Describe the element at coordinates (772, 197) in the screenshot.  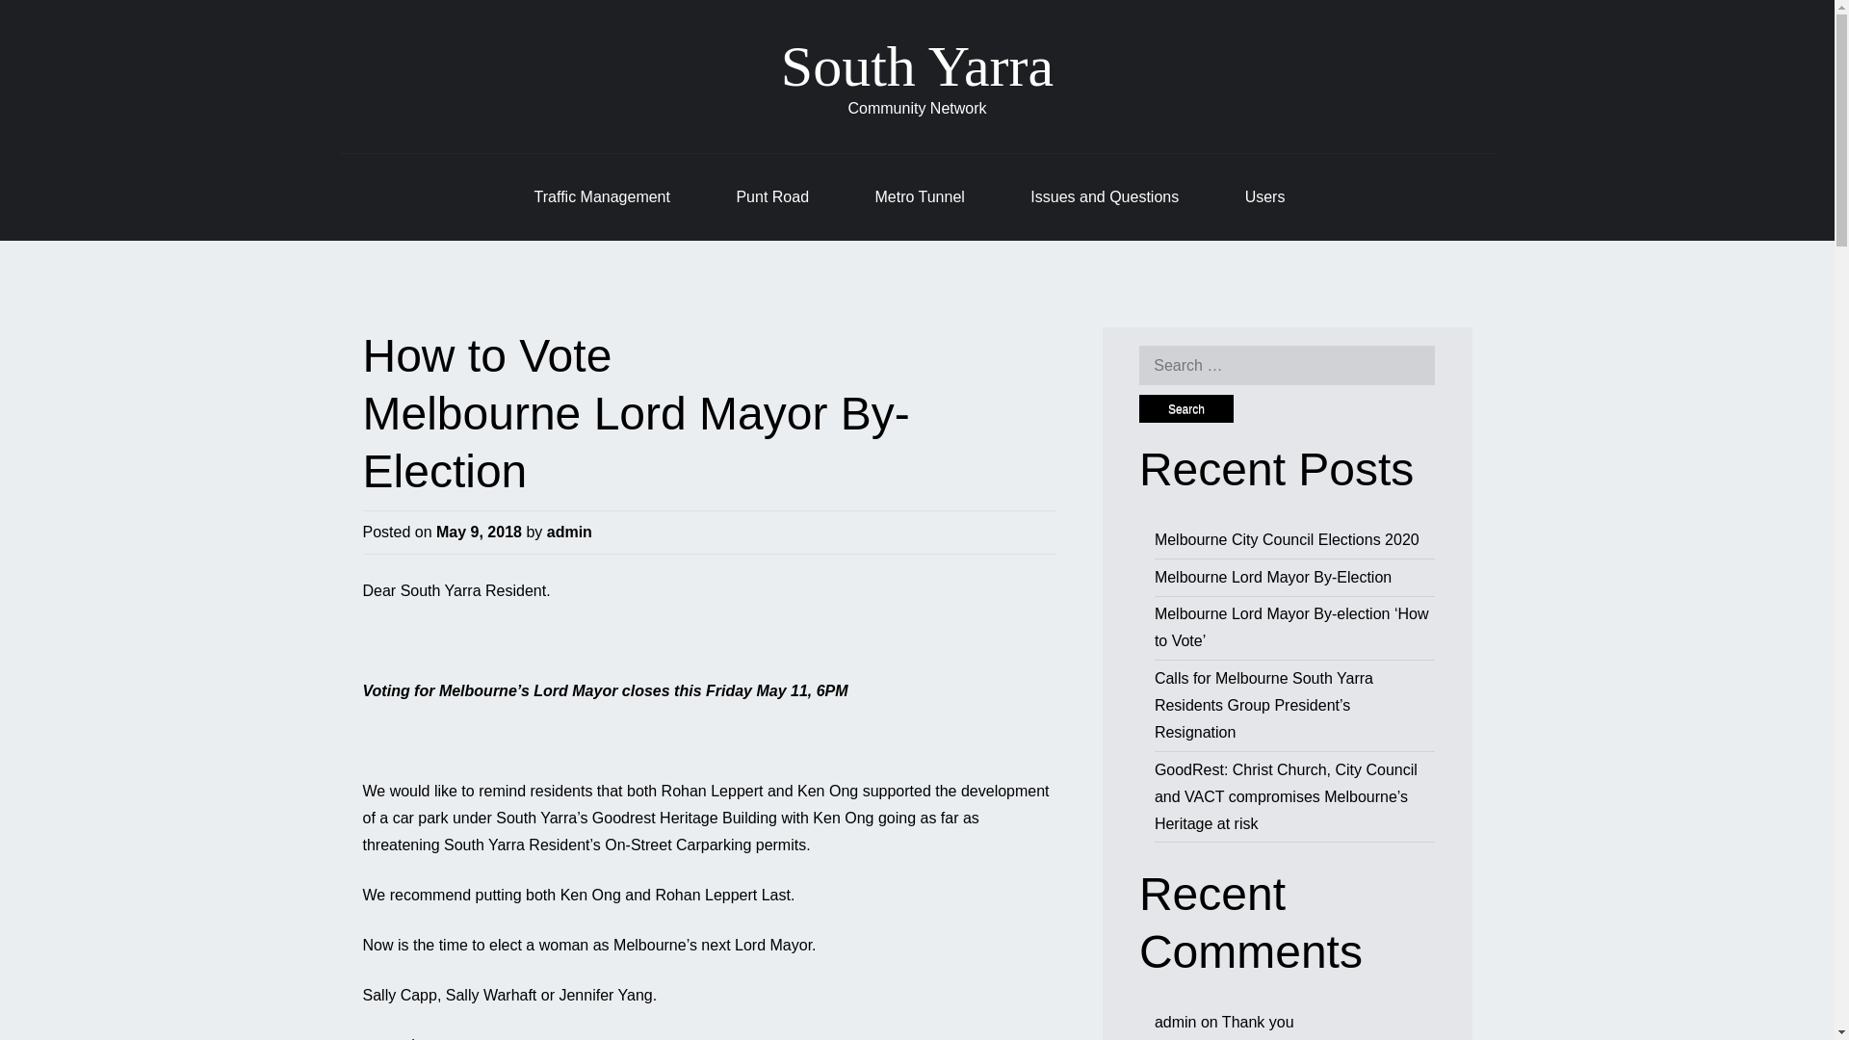
I see `Punt Road` at that location.